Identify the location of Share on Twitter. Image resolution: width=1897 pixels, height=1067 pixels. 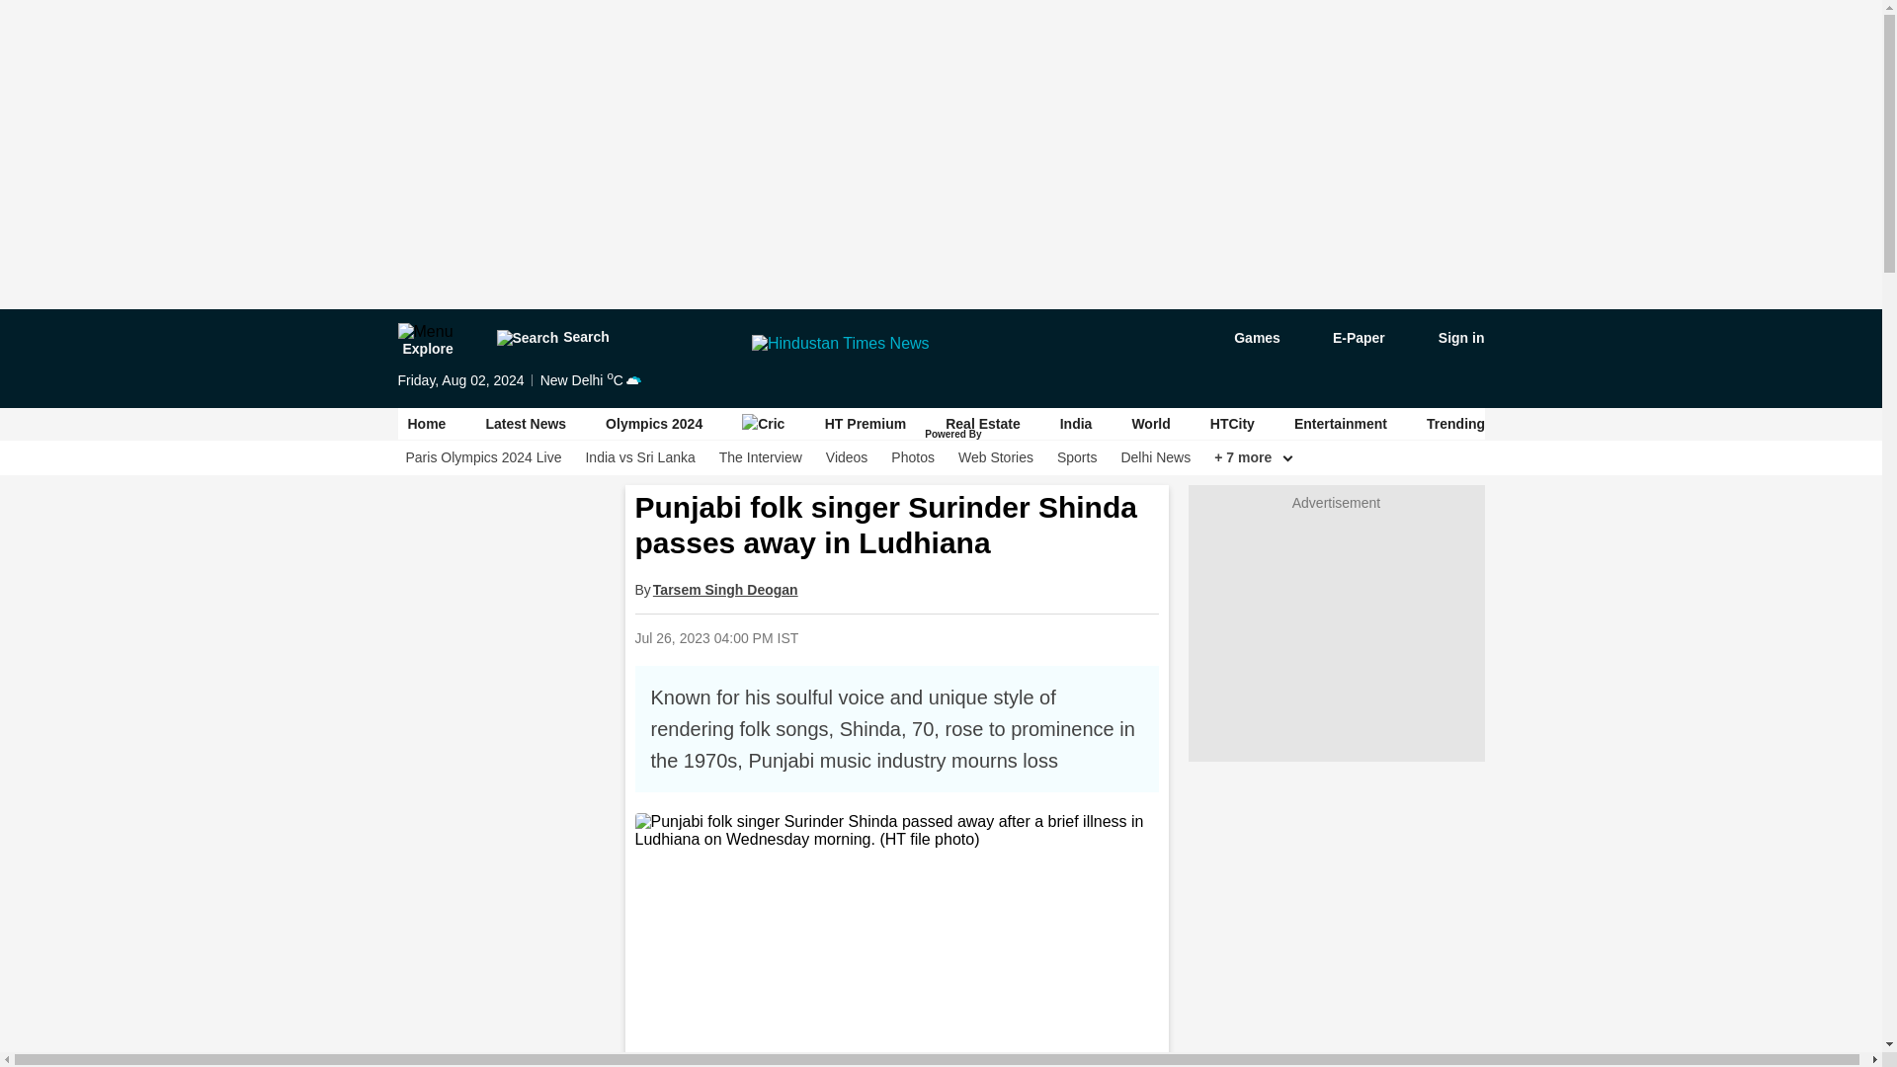
(976, 637).